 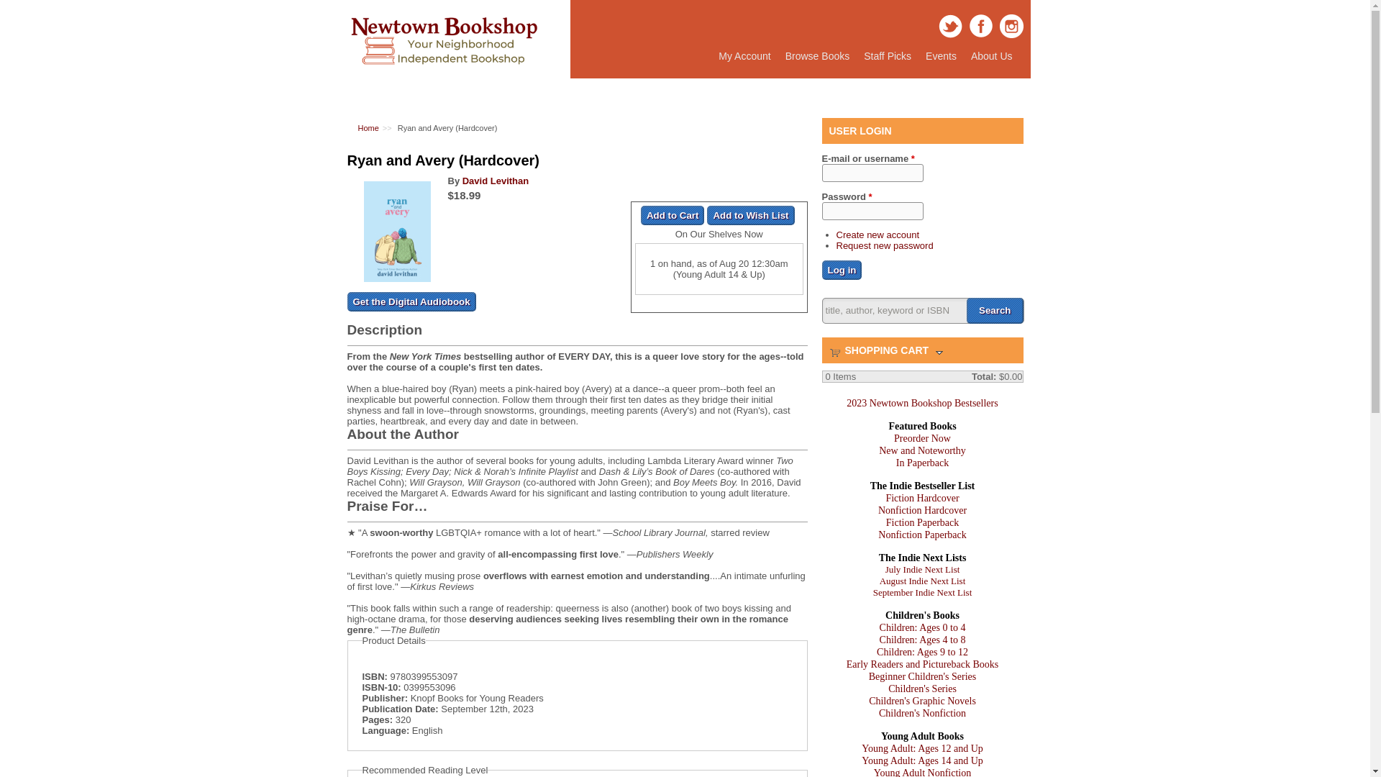 What do you see at coordinates (922, 627) in the screenshot?
I see `Children: Ages 0 to 4` at bounding box center [922, 627].